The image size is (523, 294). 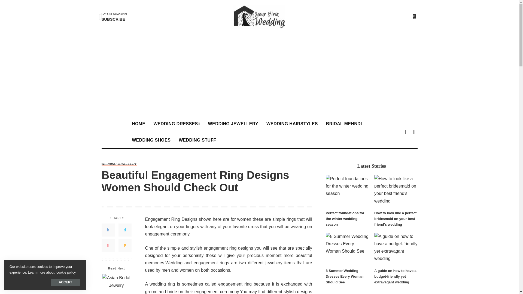 I want to click on Bookmarks, so click(x=414, y=17).